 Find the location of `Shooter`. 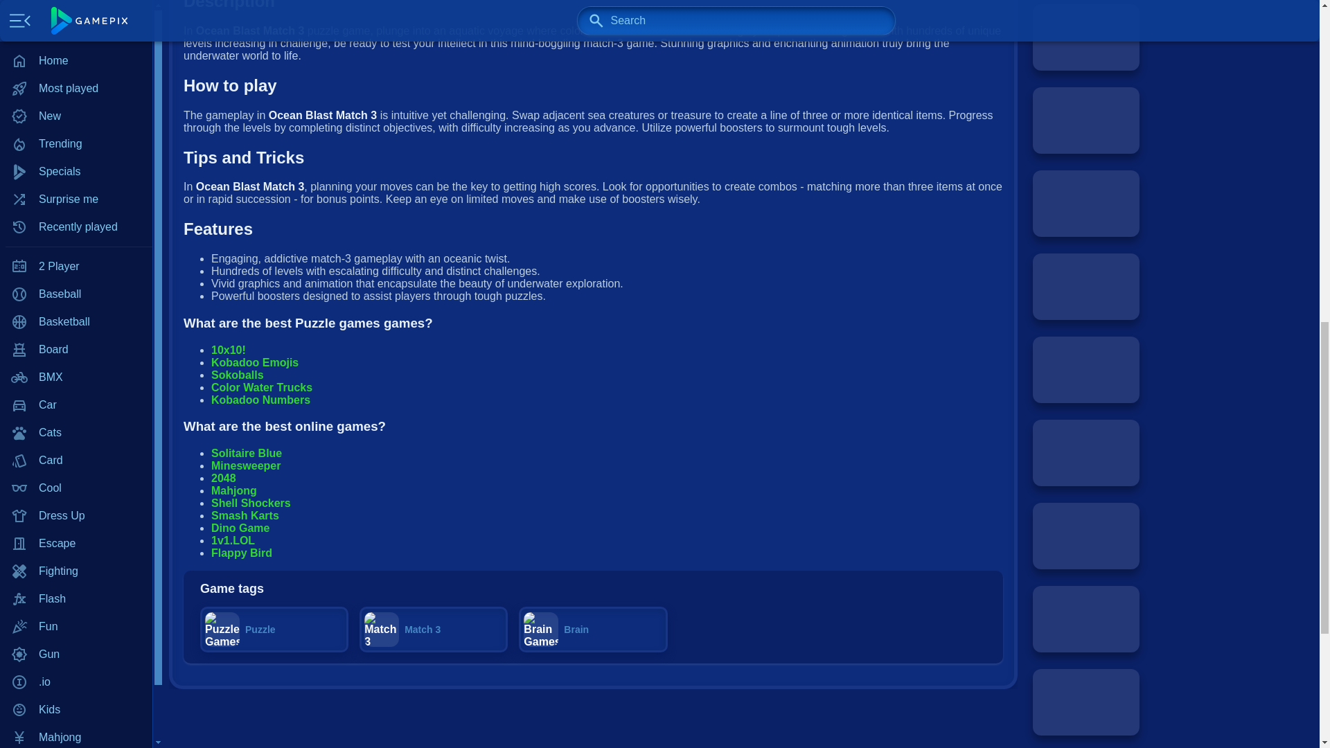

Shooter is located at coordinates (76, 184).